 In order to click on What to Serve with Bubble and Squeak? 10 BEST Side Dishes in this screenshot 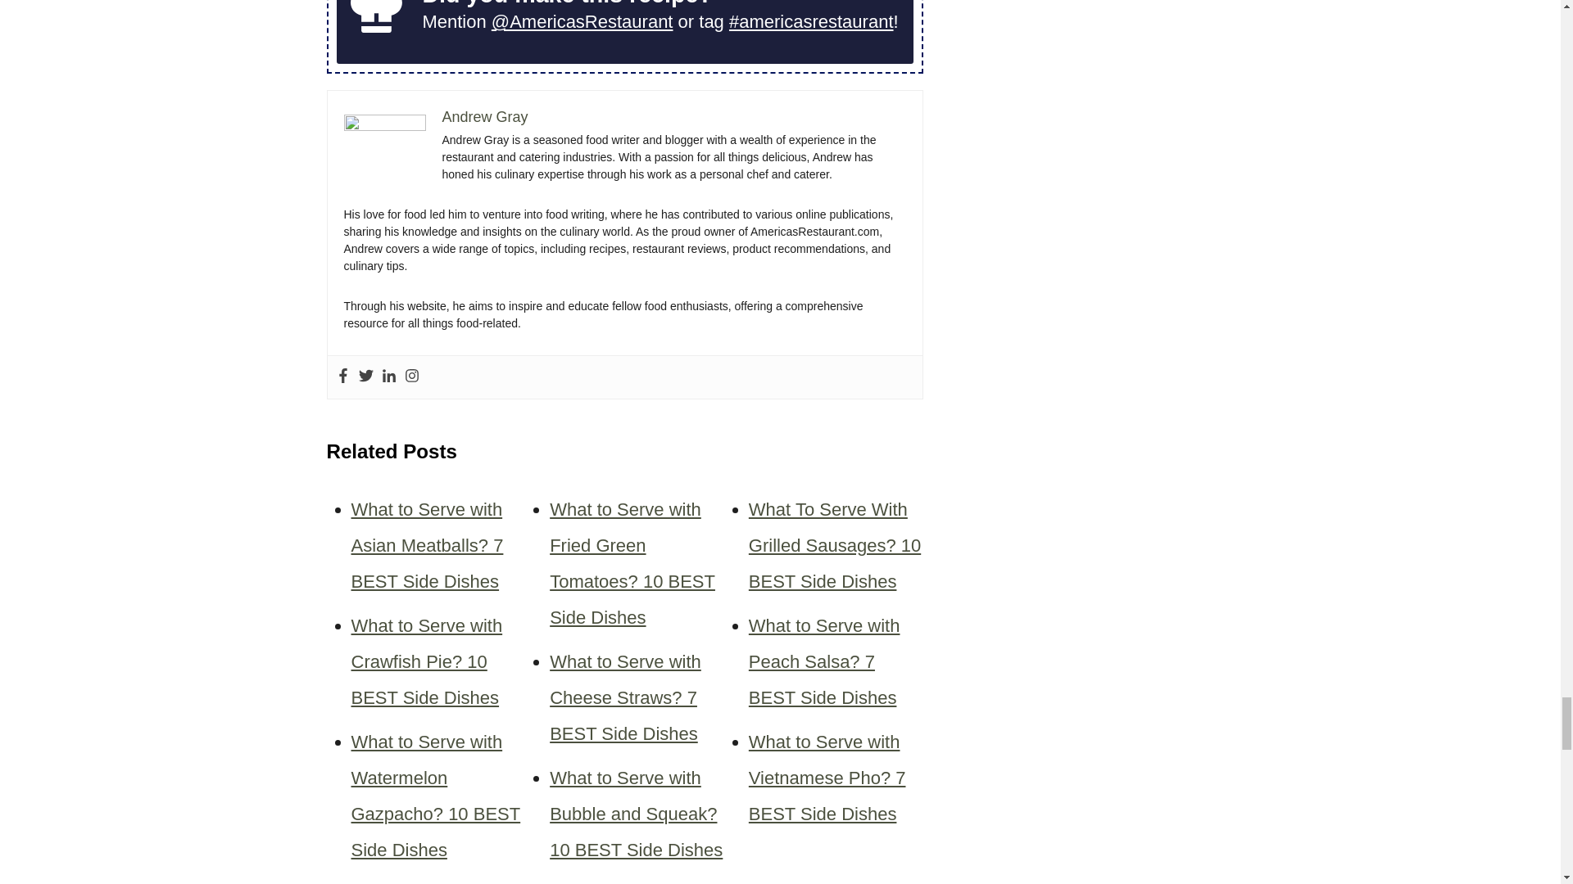, I will do `click(636, 814)`.